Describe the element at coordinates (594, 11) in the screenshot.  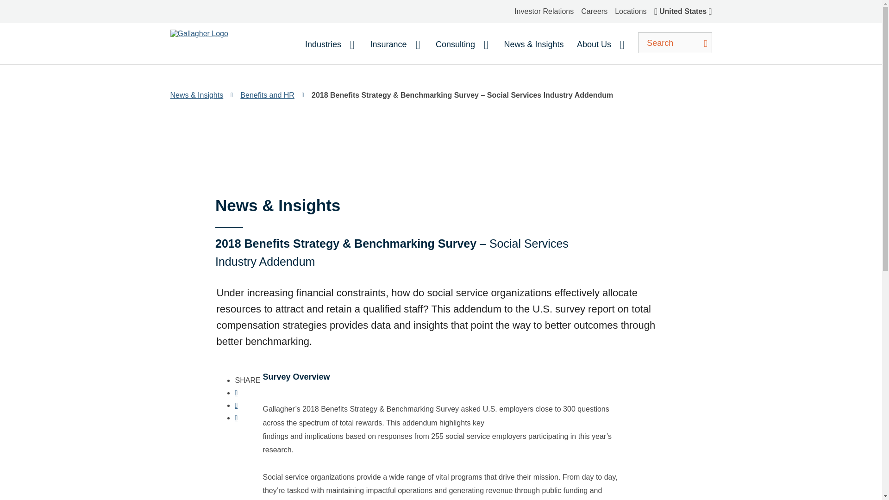
I see `Careers` at that location.